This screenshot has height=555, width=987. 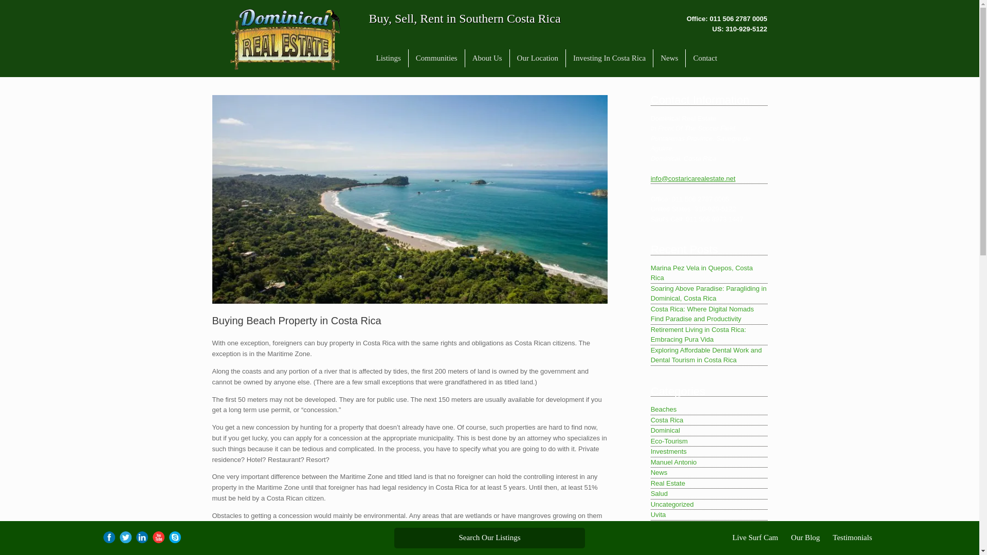 What do you see at coordinates (709, 273) in the screenshot?
I see `Marina Pez Vela in Quepos, Costa Rica` at bounding box center [709, 273].